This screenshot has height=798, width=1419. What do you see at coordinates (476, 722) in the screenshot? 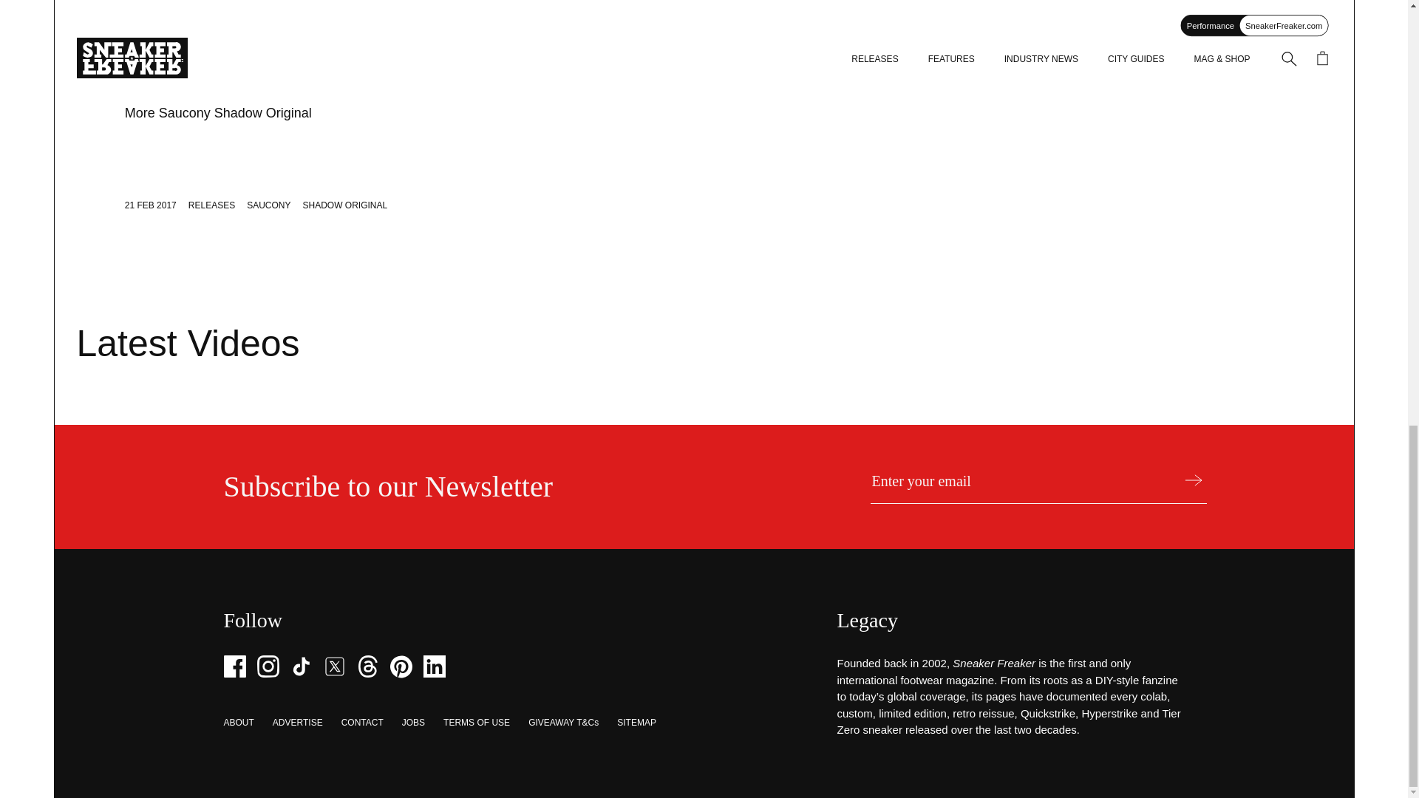
I see `TERMS OF USE` at bounding box center [476, 722].